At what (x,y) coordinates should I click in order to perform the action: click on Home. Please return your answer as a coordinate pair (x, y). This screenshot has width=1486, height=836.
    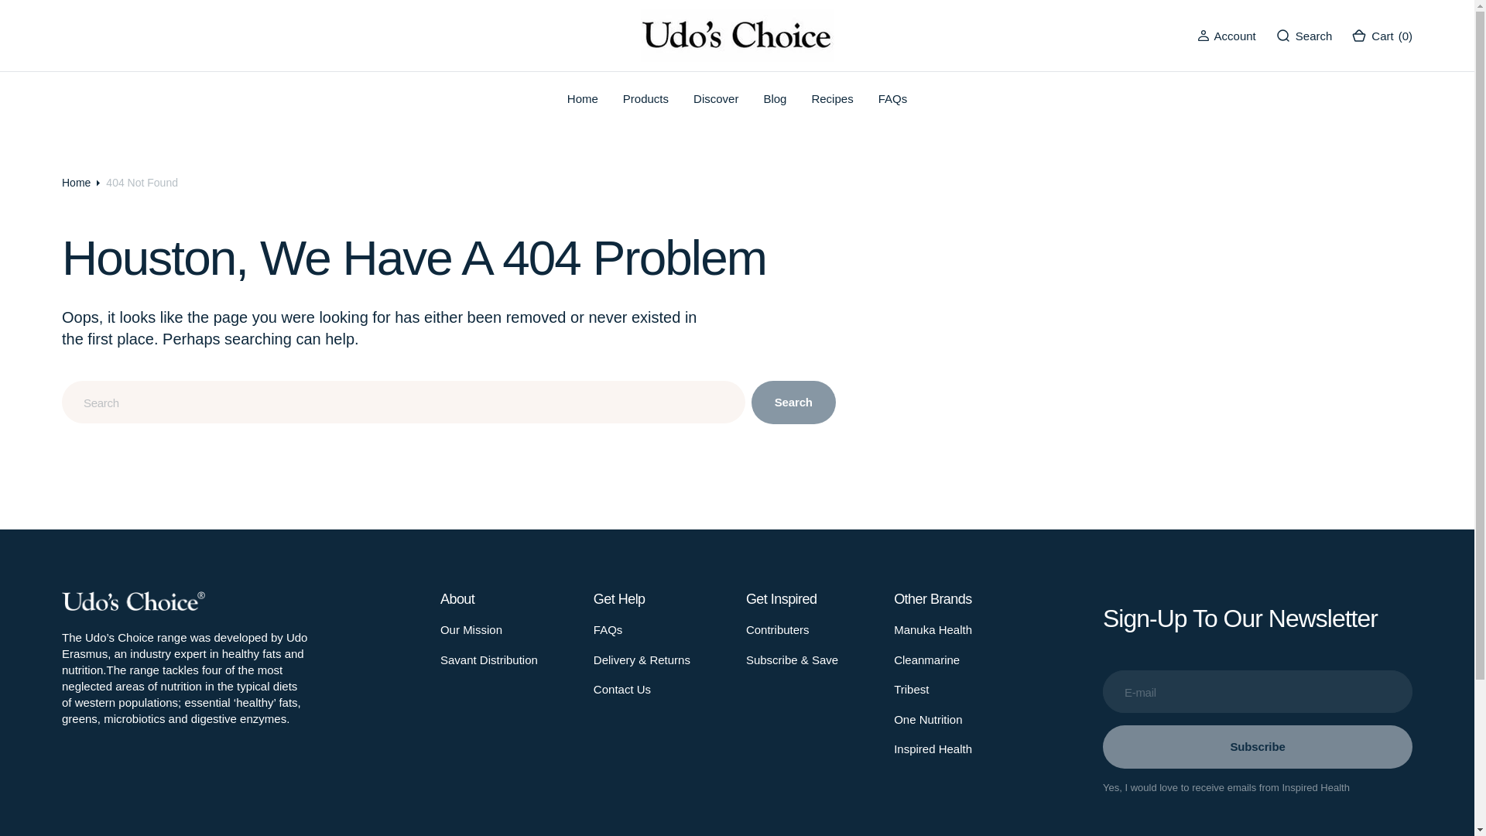
    Looking at the image, I should click on (582, 98).